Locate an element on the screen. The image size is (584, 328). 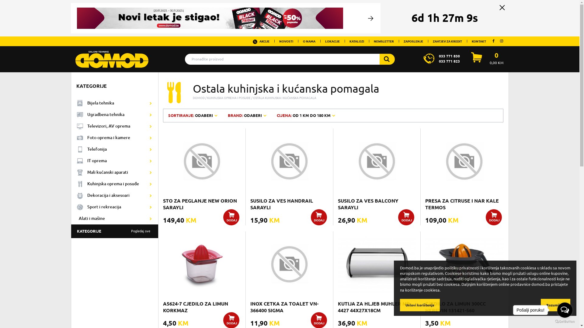
Bijela tehnika is located at coordinates (115, 103).